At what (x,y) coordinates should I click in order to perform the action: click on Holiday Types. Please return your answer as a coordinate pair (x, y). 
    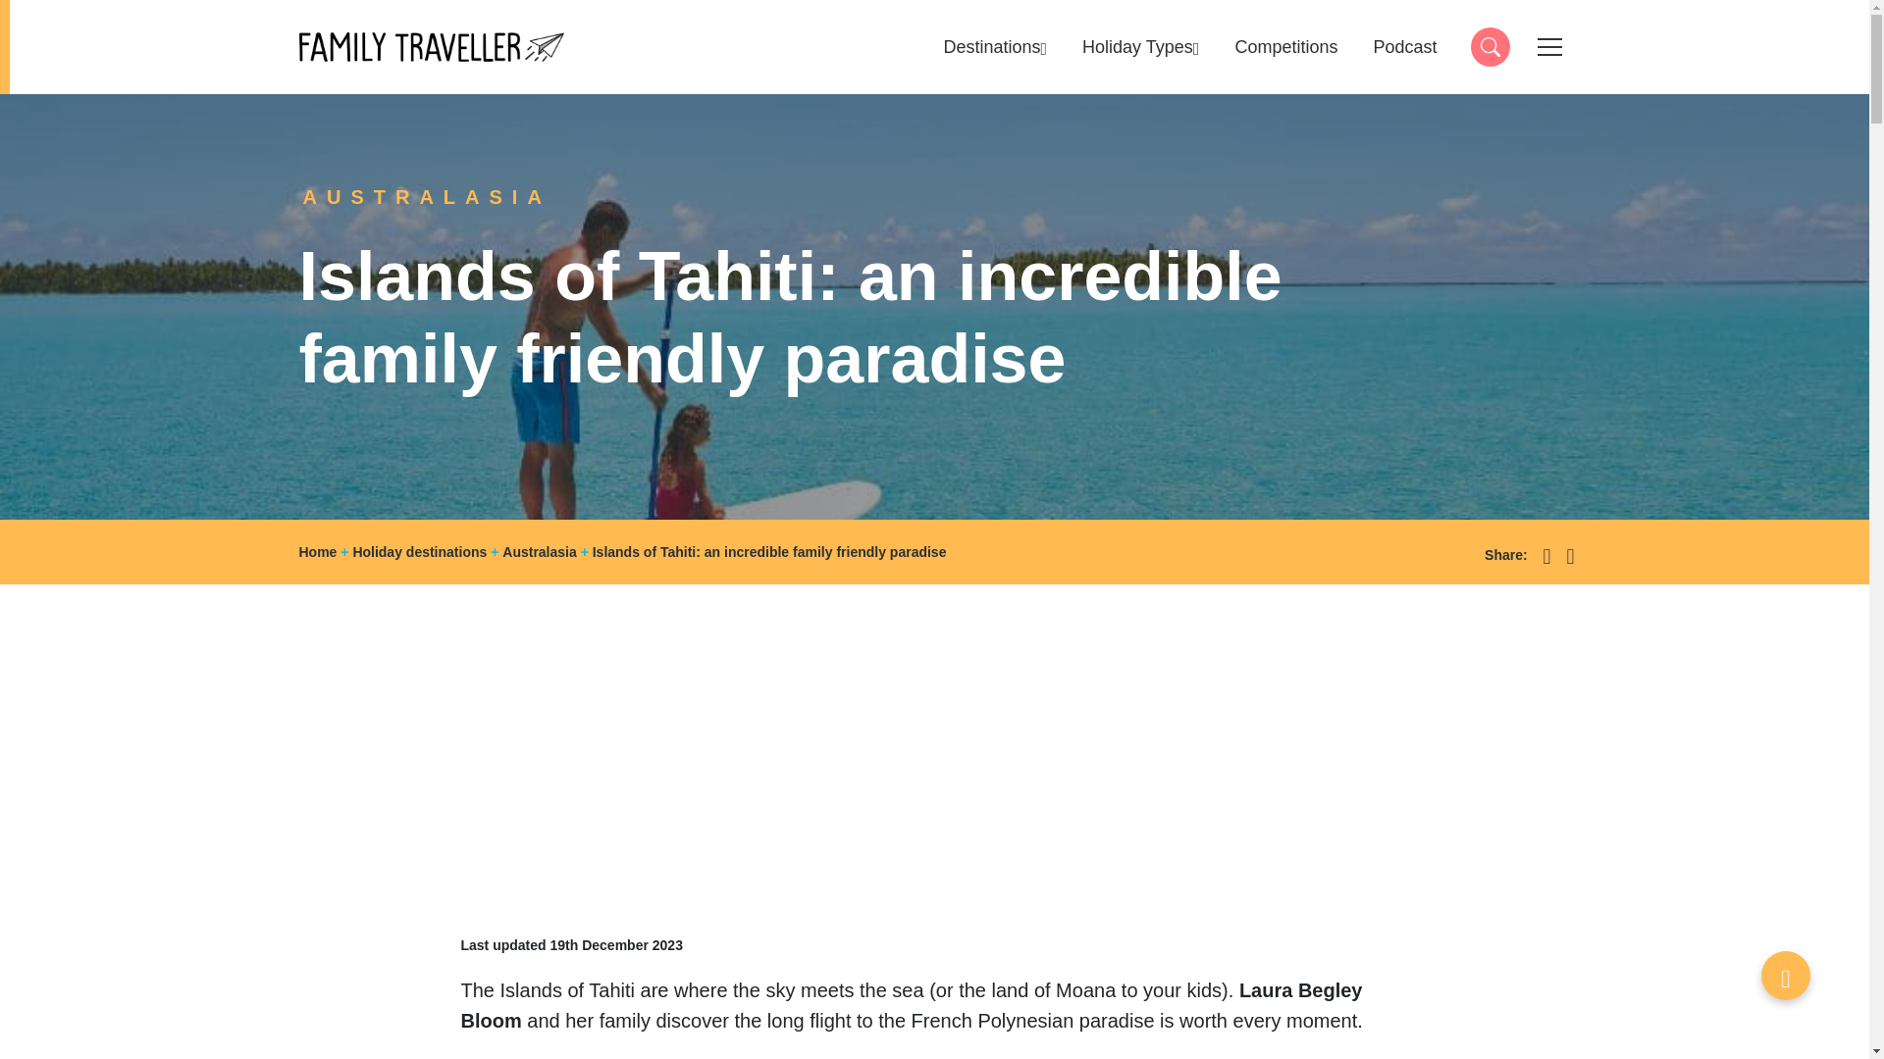
    Looking at the image, I should click on (1140, 47).